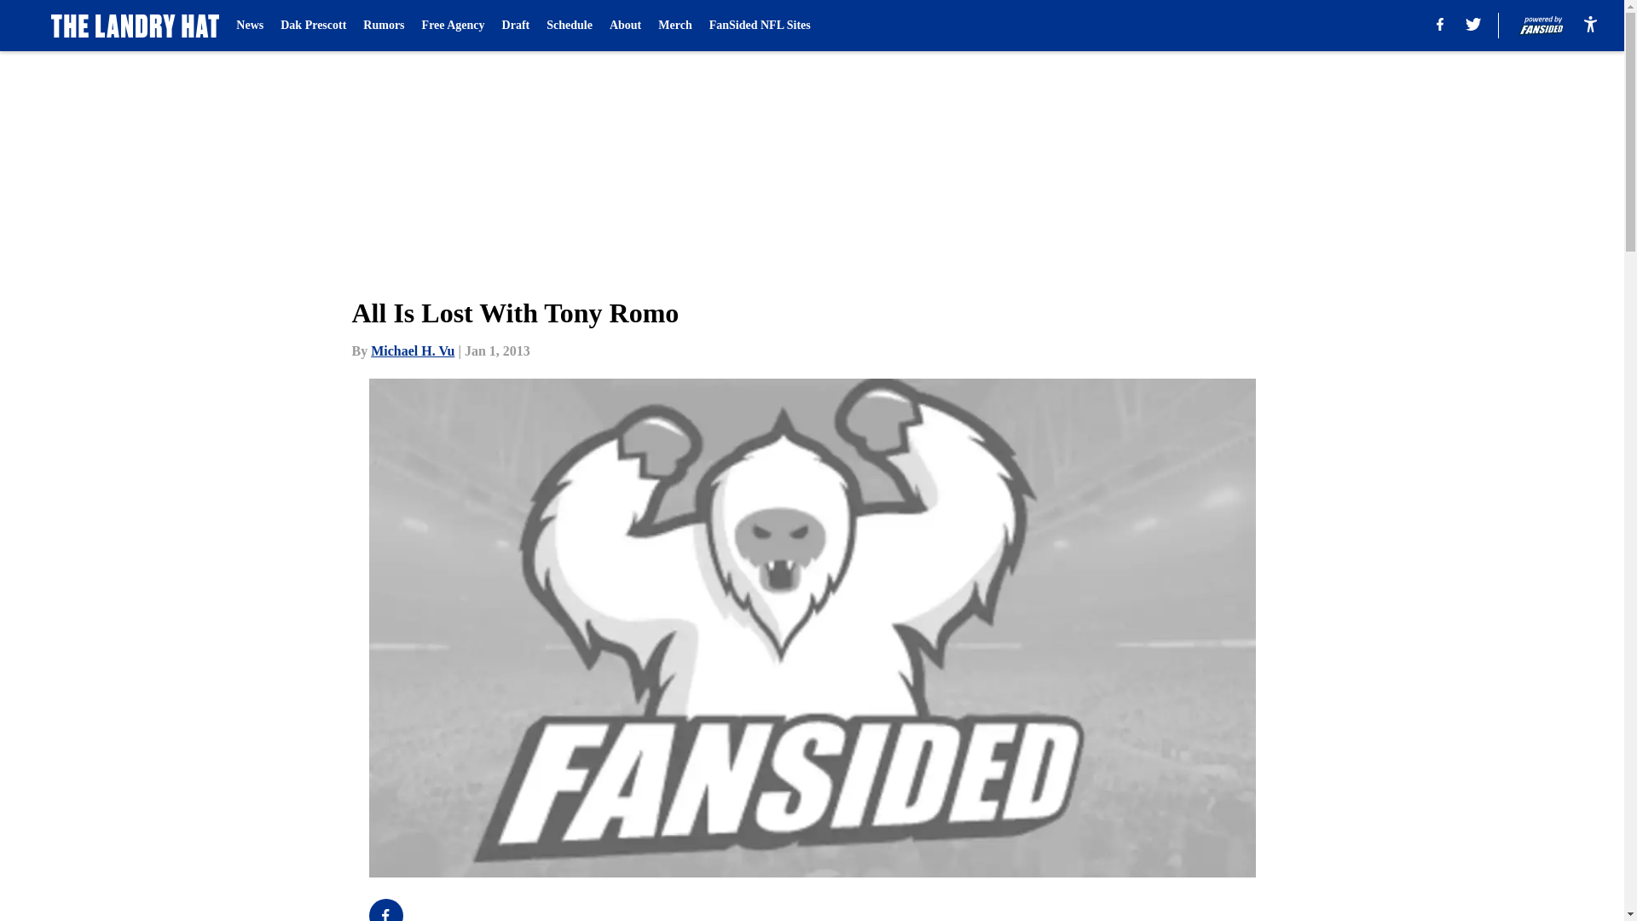 The image size is (1637, 921). Describe the element at coordinates (517, 26) in the screenshot. I see `Draft` at that location.